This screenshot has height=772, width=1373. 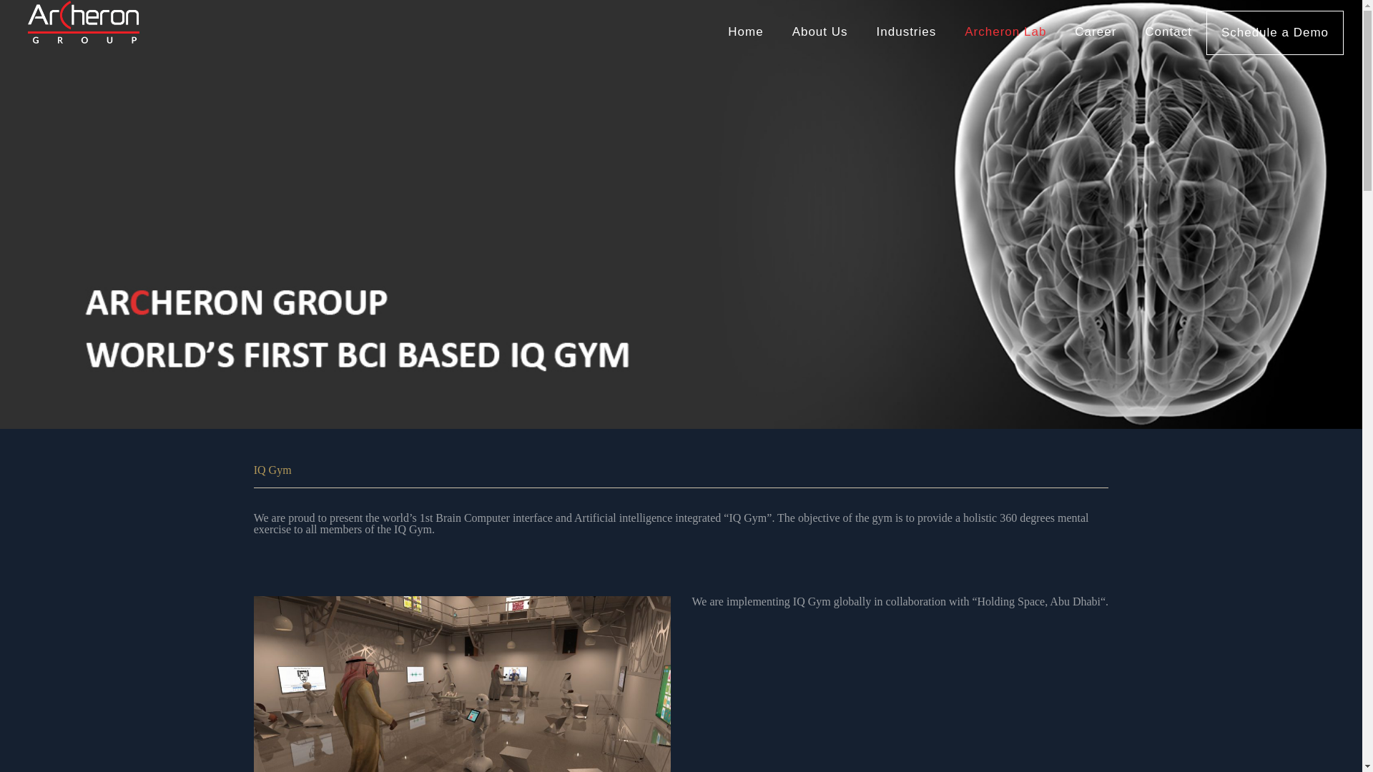 I want to click on Home, so click(x=745, y=31).